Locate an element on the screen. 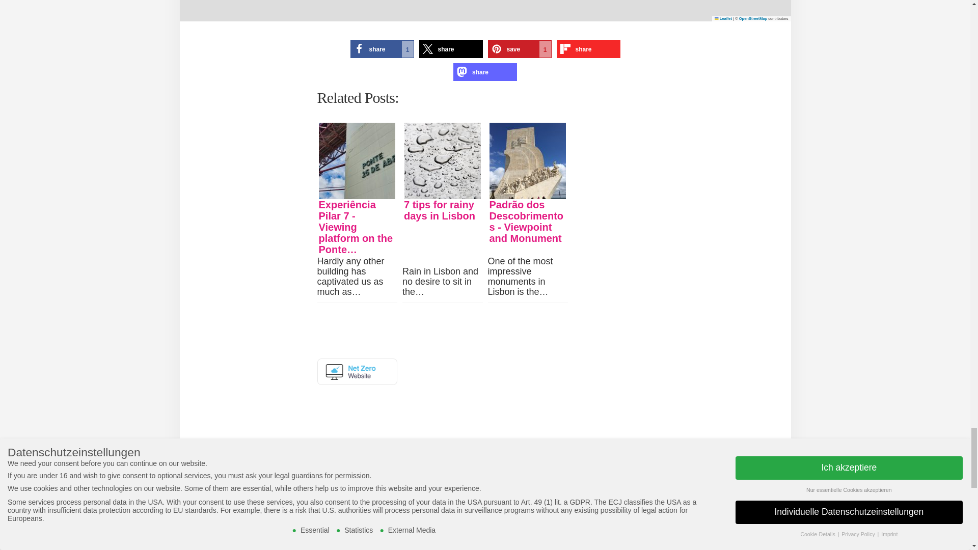 This screenshot has height=550, width=978. Share on Facebook is located at coordinates (382, 49).